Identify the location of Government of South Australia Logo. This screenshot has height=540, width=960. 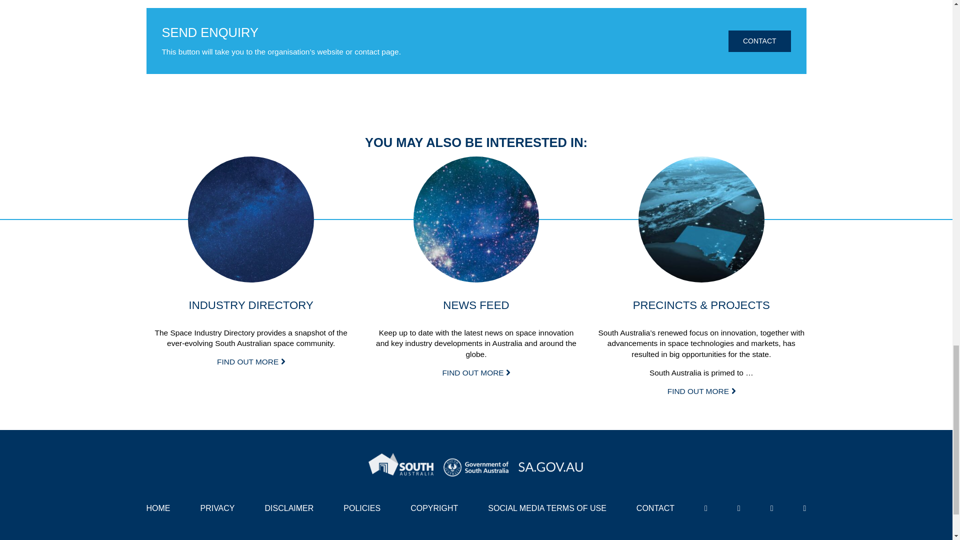
(476, 465).